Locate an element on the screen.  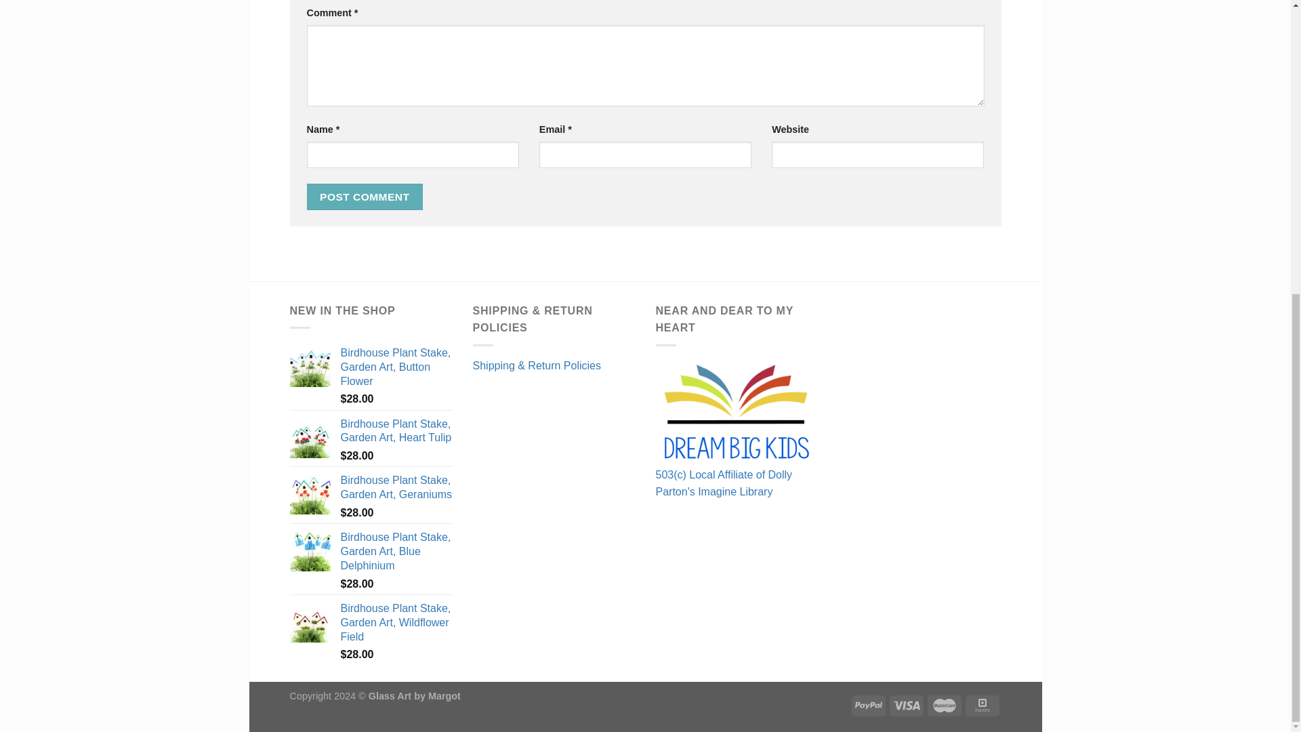
Birdhouse Plant Stake, Garden Art, Blue Delphinium is located at coordinates (396, 552).